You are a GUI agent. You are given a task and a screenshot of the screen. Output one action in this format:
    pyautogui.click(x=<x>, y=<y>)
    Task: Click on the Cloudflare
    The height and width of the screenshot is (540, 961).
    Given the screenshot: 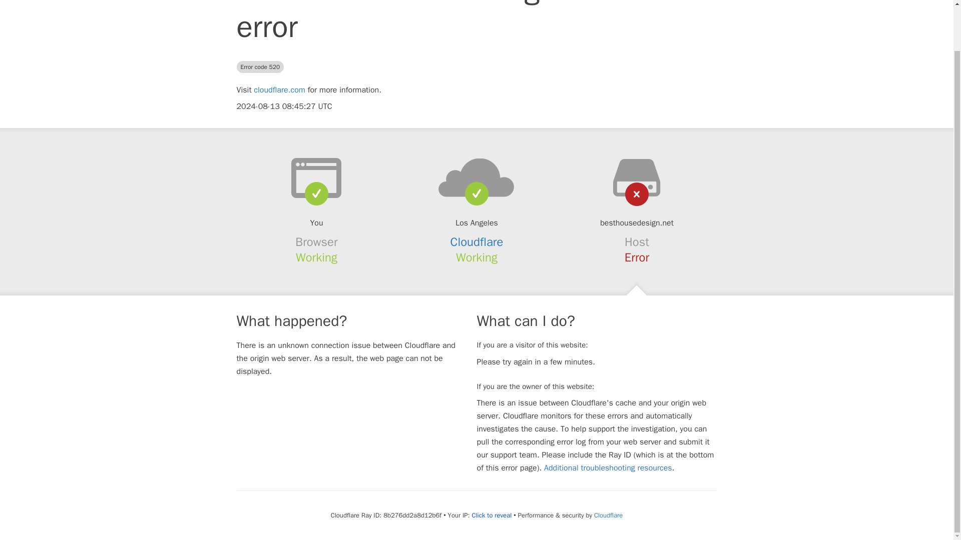 What is the action you would take?
    pyautogui.click(x=608, y=515)
    